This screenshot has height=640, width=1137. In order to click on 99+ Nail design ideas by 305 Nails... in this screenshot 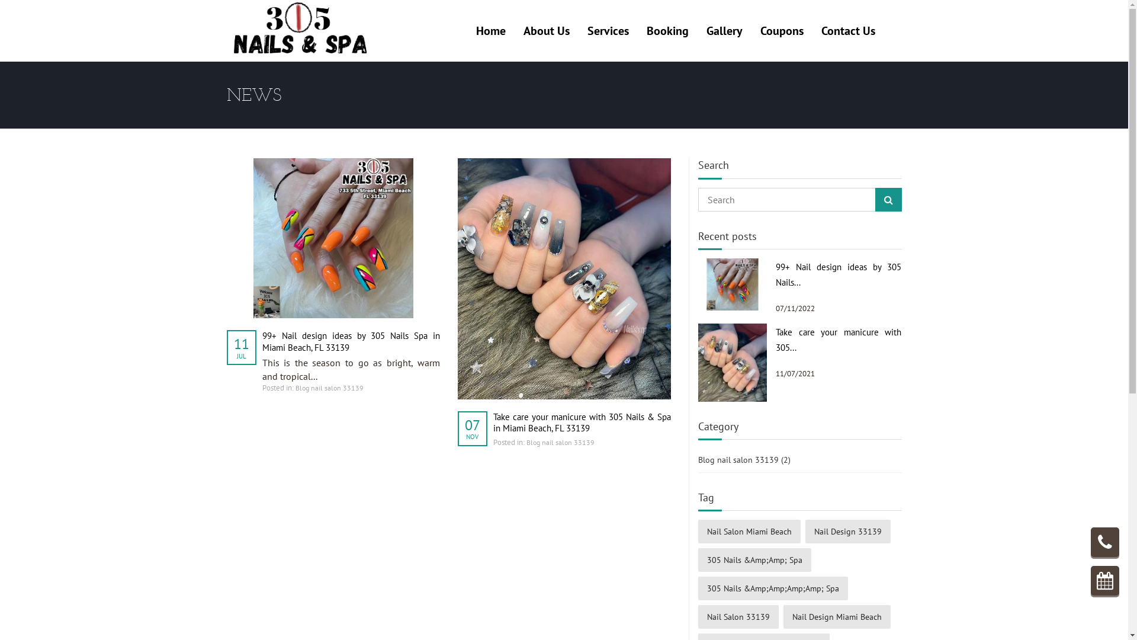, I will do `click(839, 275)`.